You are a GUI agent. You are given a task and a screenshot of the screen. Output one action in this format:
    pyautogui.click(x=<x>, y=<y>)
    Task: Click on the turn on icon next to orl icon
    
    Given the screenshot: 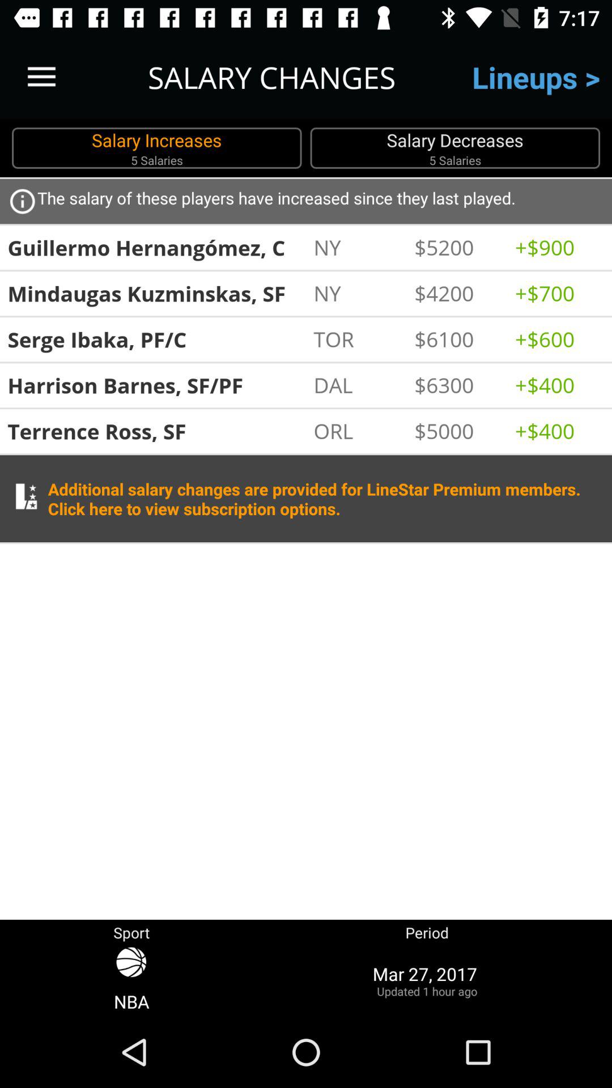 What is the action you would take?
    pyautogui.click(x=459, y=431)
    